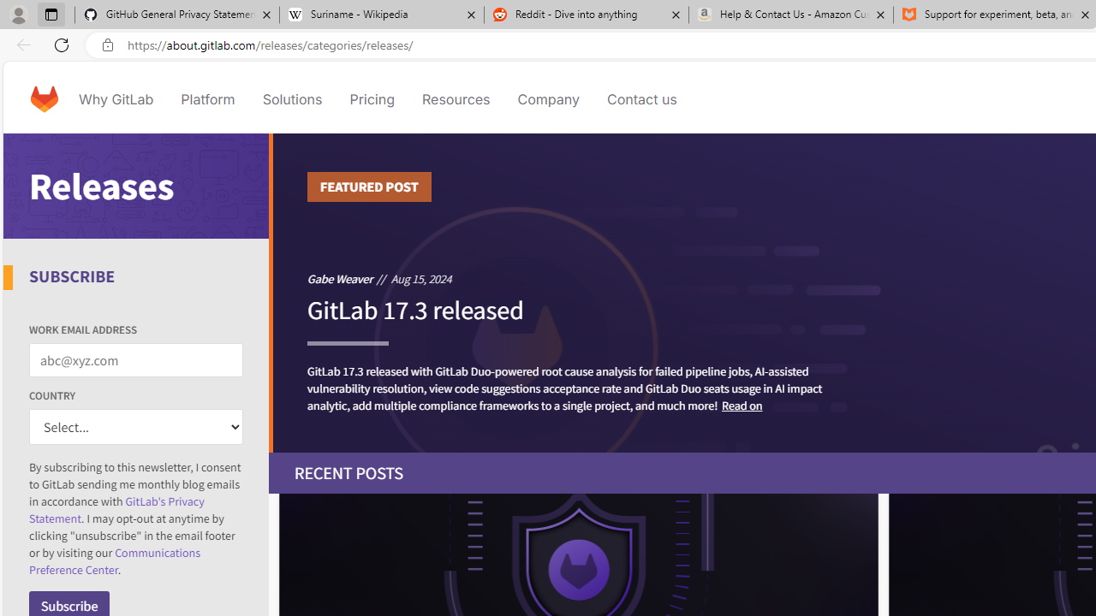 Image resolution: width=1096 pixels, height=616 pixels. I want to click on Solutions, so click(293, 99).